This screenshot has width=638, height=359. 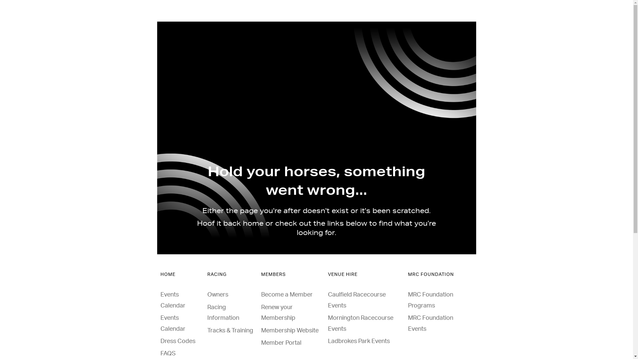 What do you see at coordinates (168, 354) in the screenshot?
I see `FAQS` at bounding box center [168, 354].